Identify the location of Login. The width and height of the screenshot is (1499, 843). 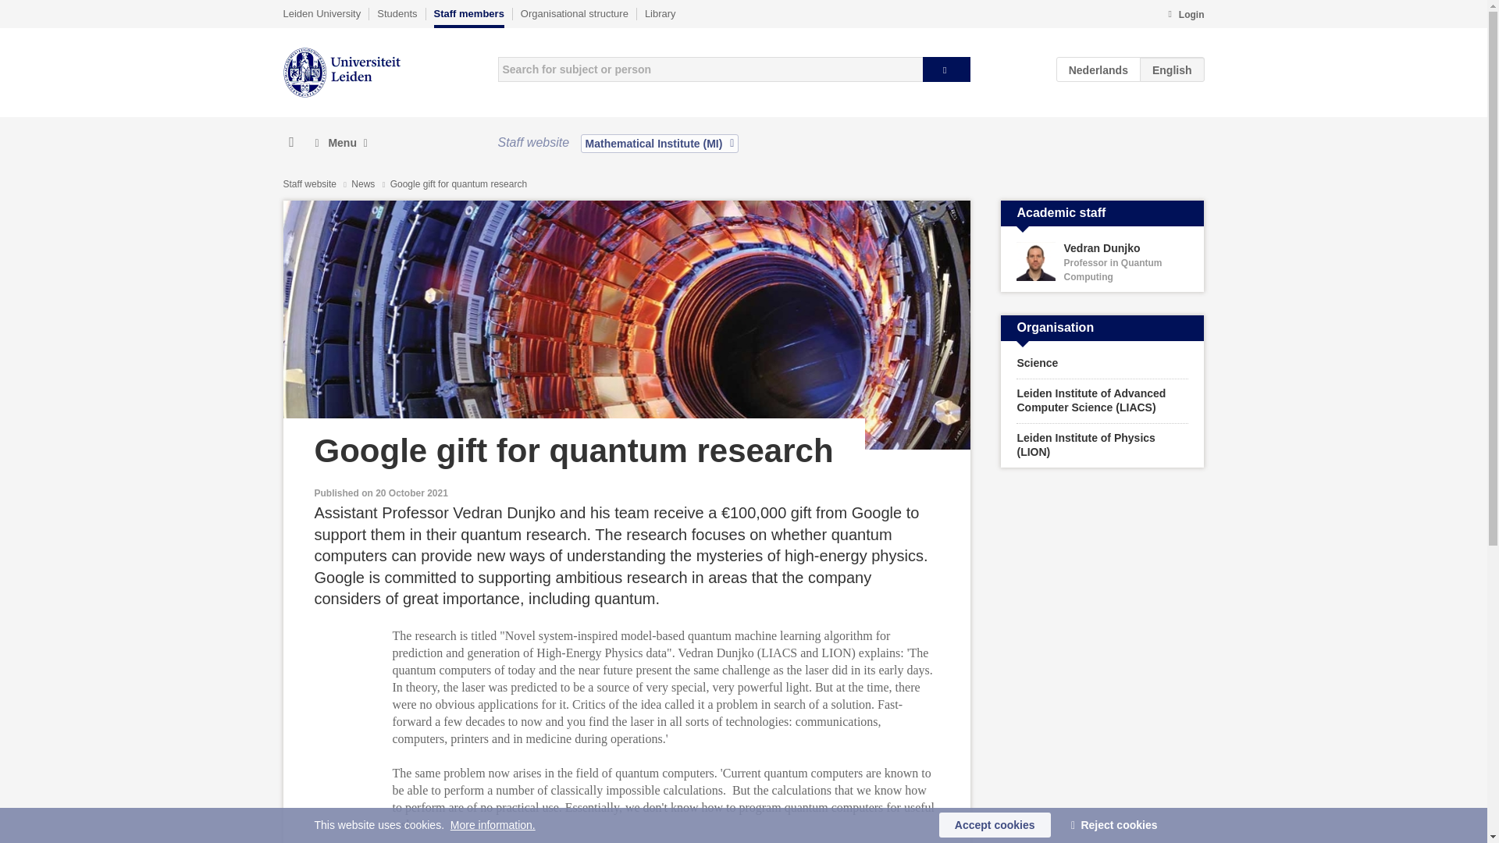
(574, 13).